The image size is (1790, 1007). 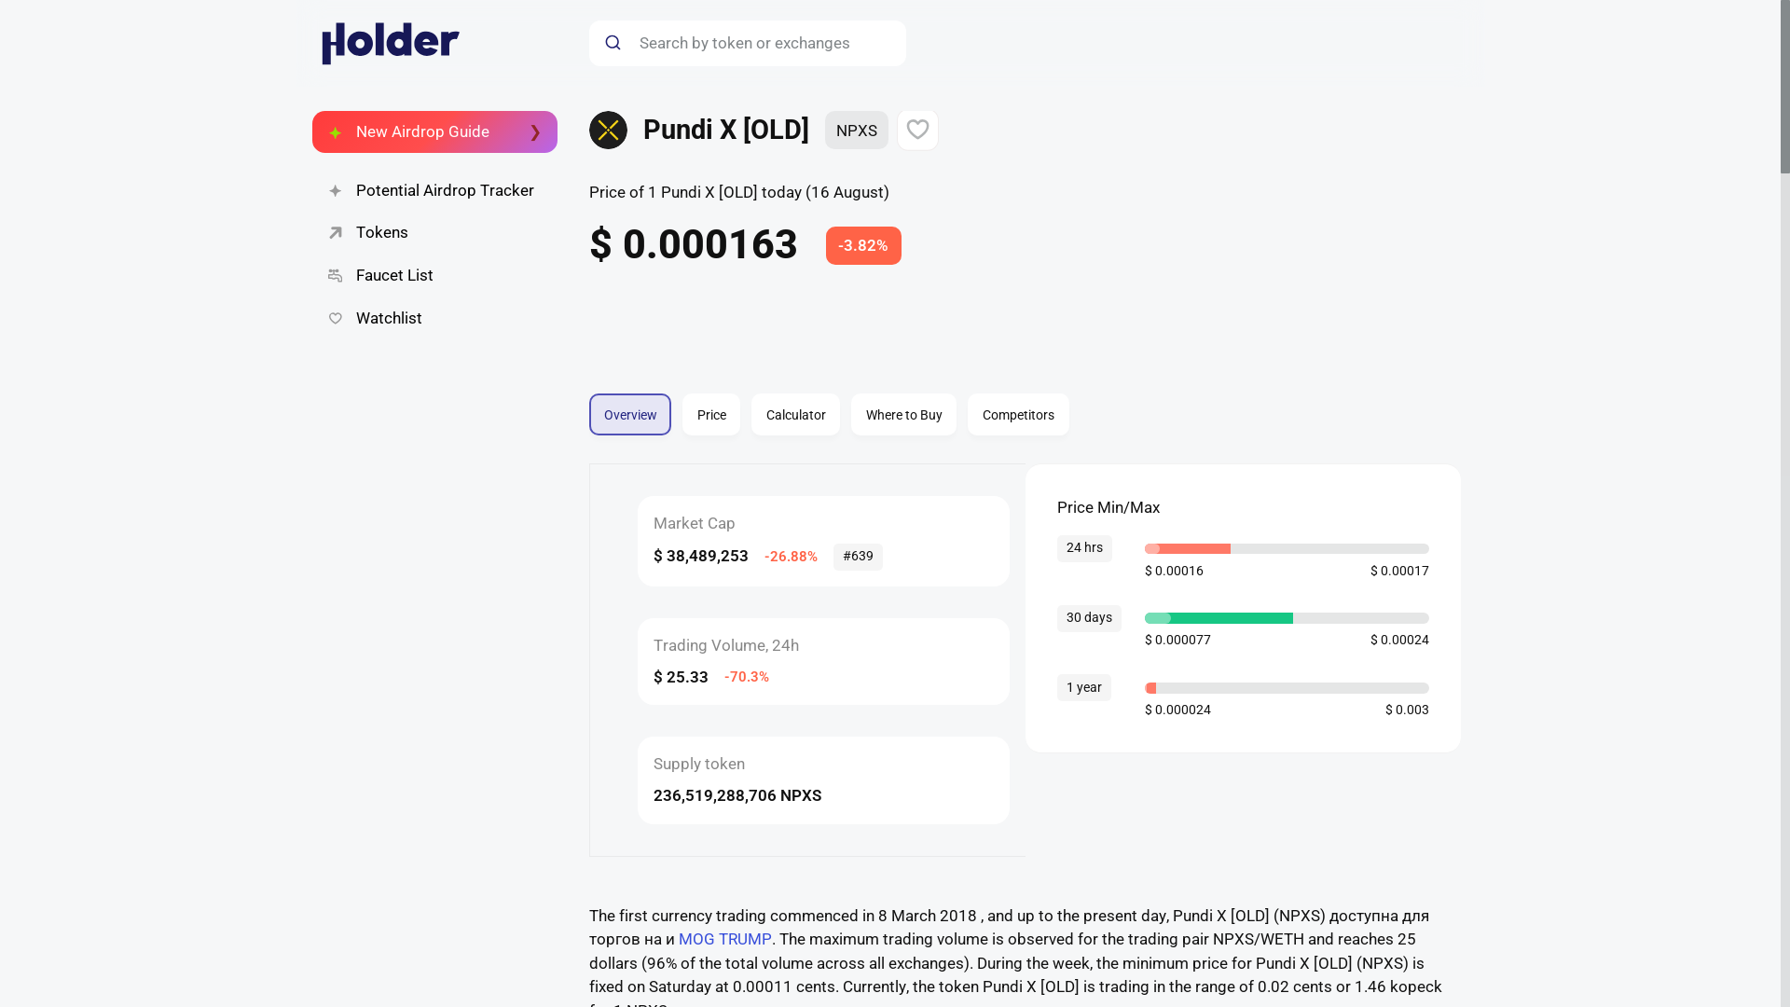 I want to click on Tokens, so click(x=434, y=131).